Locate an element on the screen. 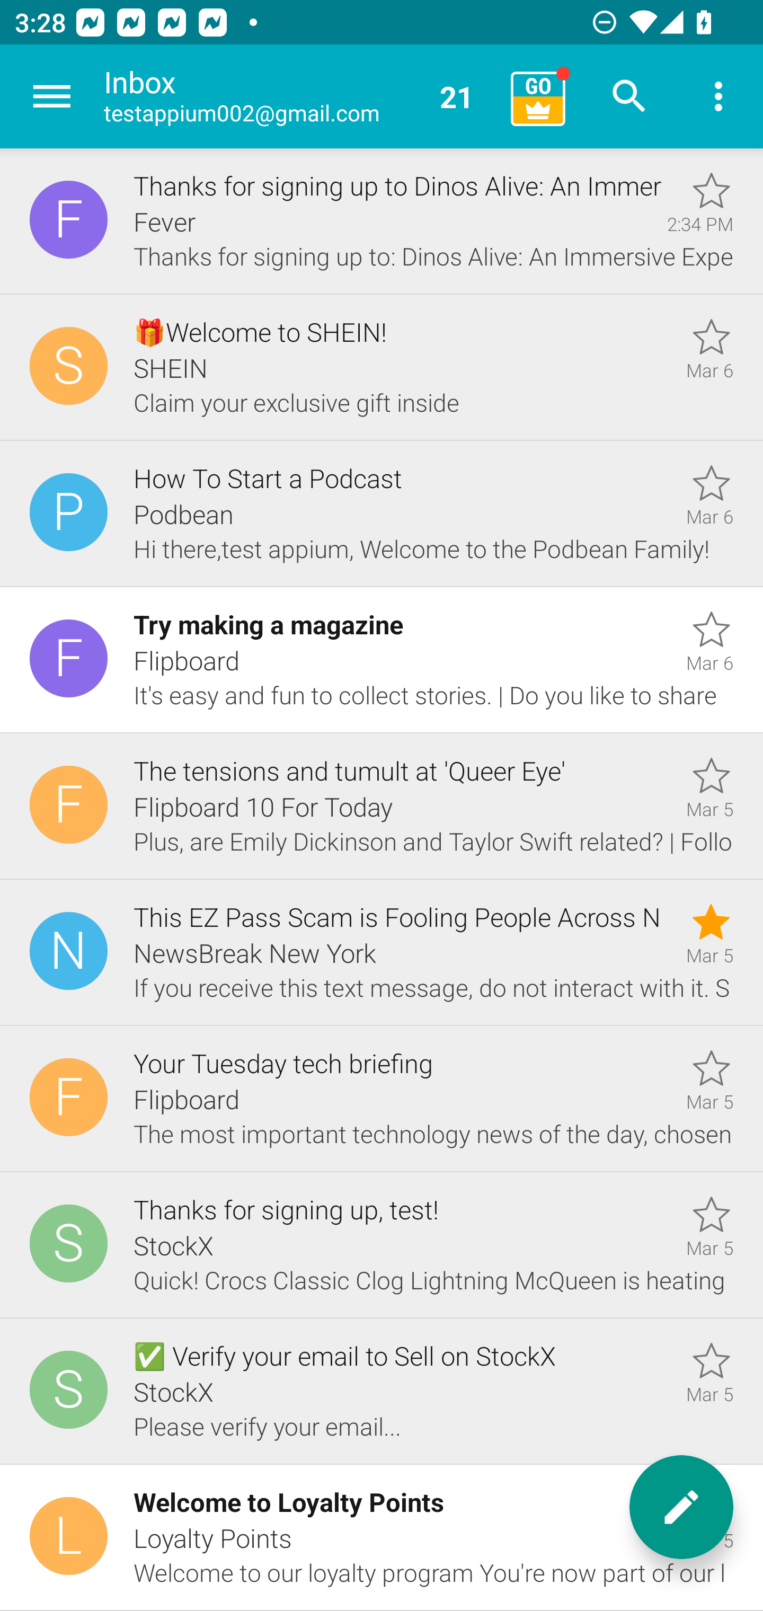 The width and height of the screenshot is (763, 1611). Search is located at coordinates (629, 96).